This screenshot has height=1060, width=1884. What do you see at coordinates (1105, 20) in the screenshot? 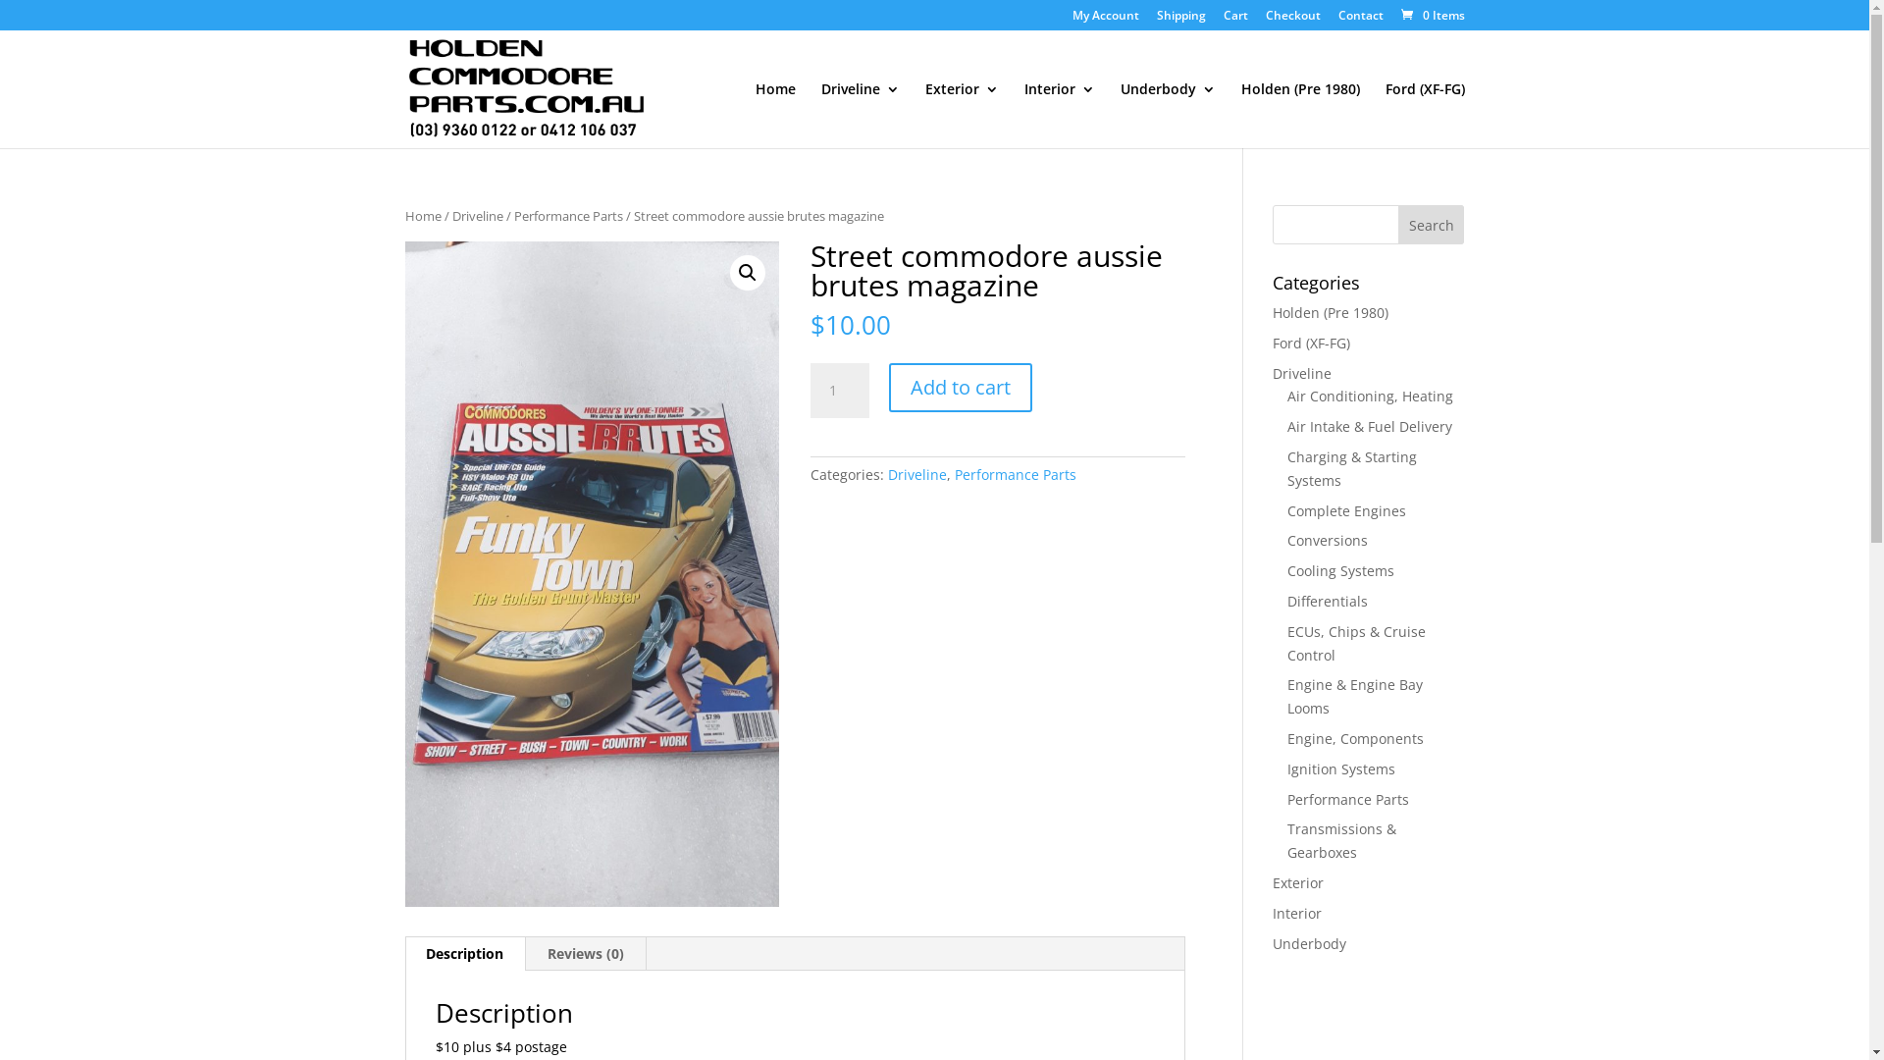
I see `My Account` at bounding box center [1105, 20].